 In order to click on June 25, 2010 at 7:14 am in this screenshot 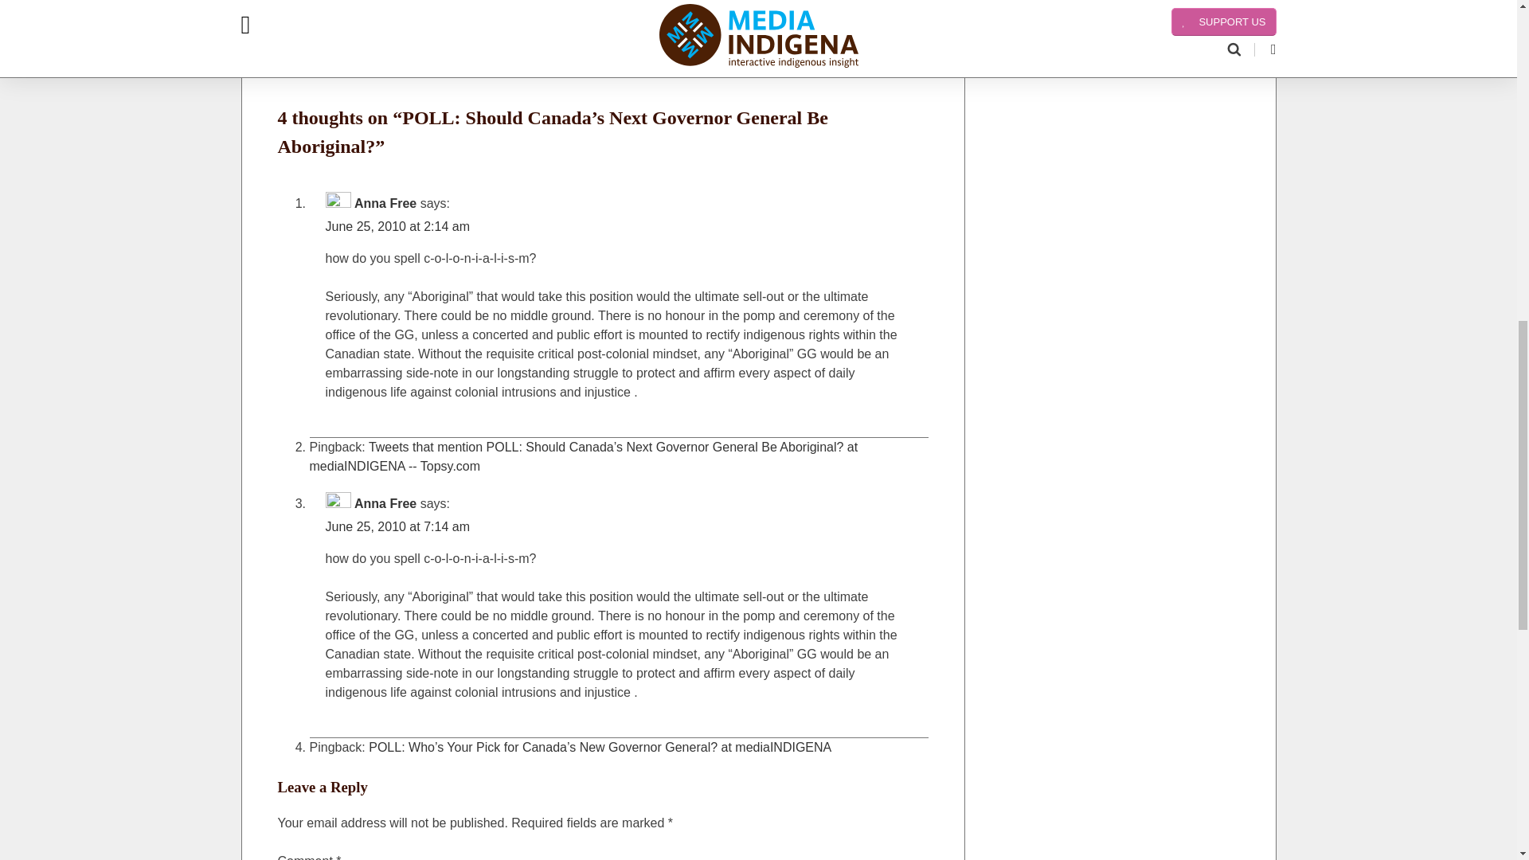, I will do `click(397, 526)`.